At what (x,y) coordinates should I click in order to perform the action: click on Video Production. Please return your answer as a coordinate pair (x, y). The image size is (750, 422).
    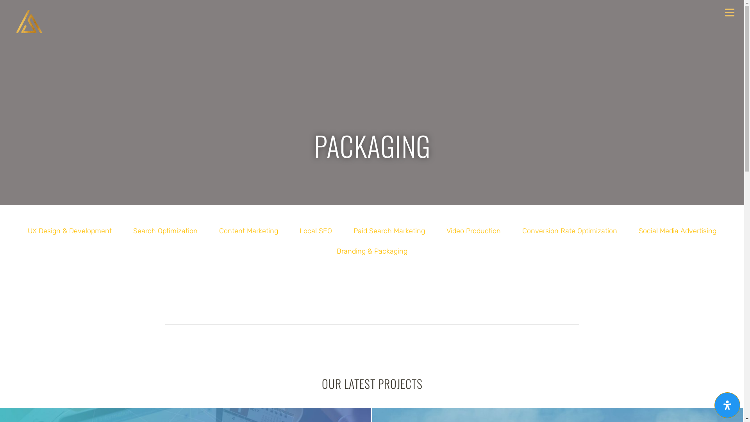
    Looking at the image, I should click on (473, 231).